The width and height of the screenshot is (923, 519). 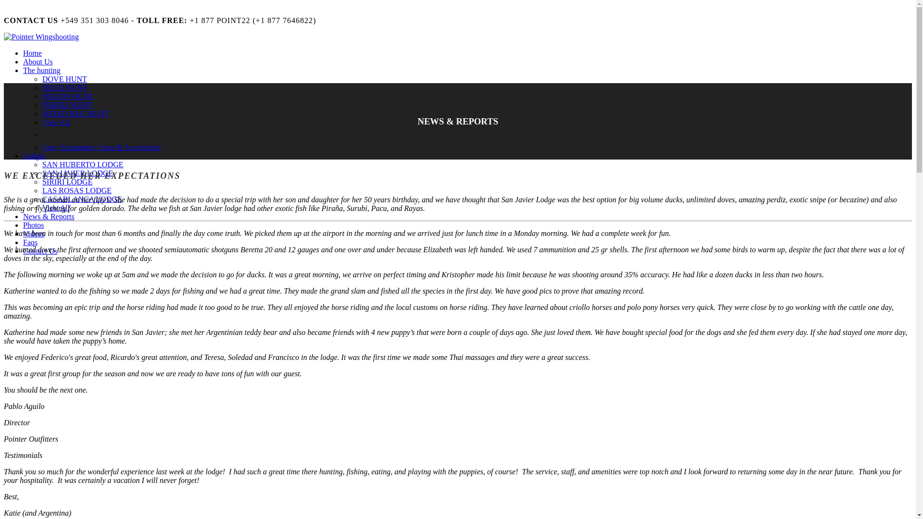 What do you see at coordinates (32, 53) in the screenshot?
I see `Home - Pointer Wingshooting` at bounding box center [32, 53].